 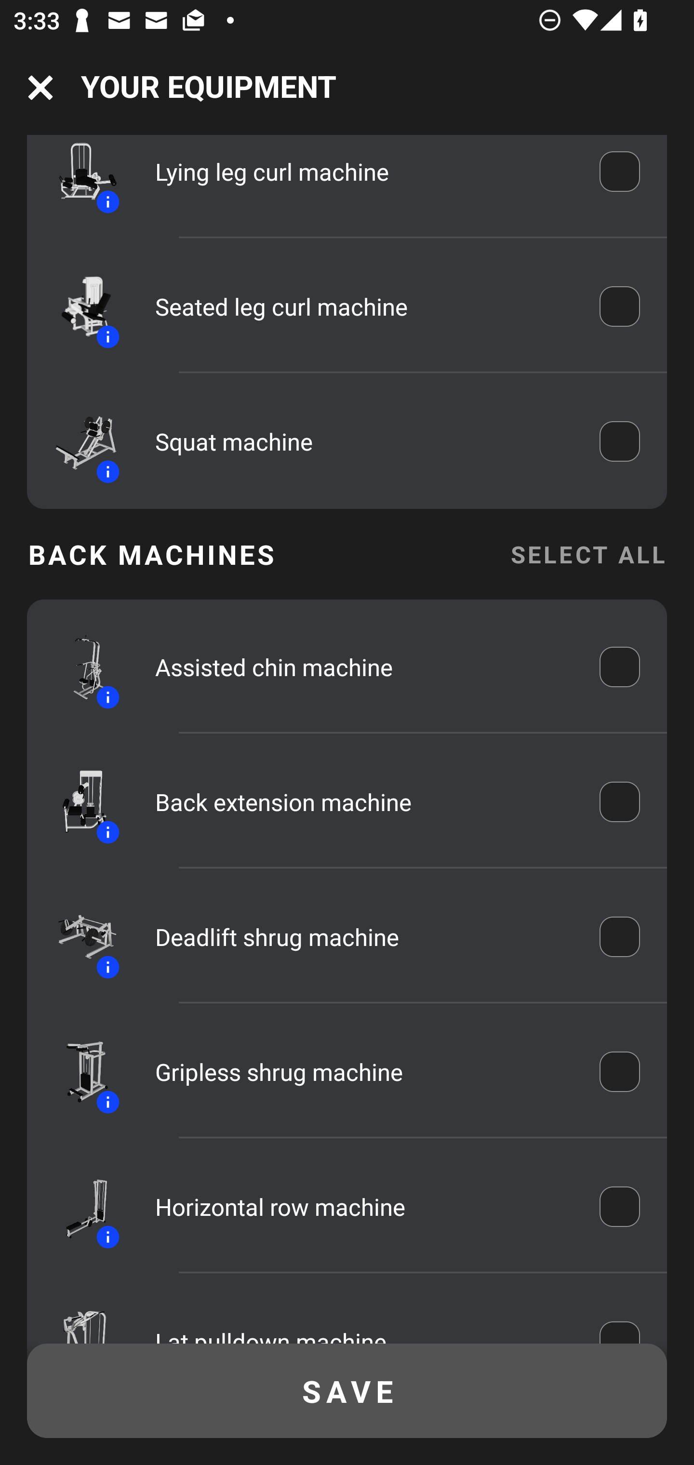 I want to click on Equipment icon Information icon, so click(x=78, y=937).